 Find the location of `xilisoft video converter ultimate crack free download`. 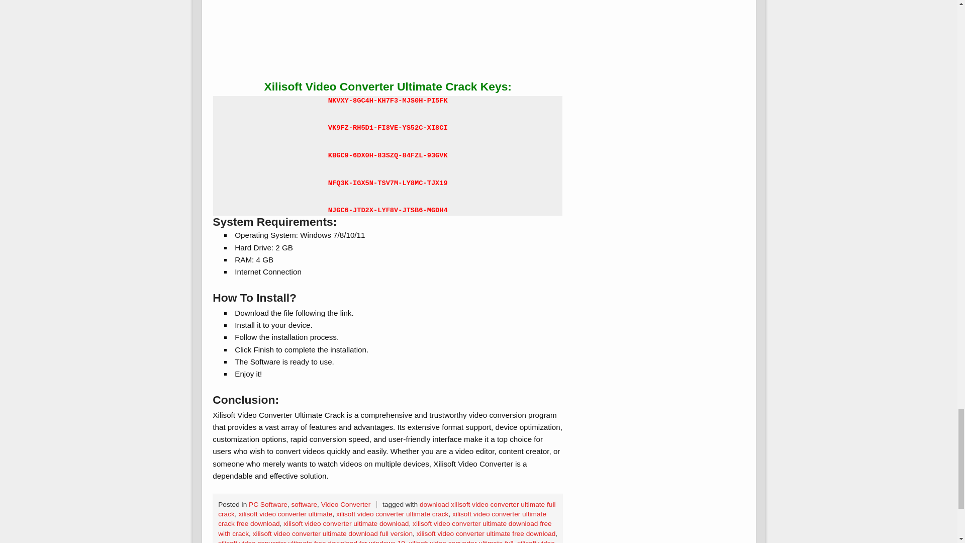

xilisoft video converter ultimate crack free download is located at coordinates (382, 519).